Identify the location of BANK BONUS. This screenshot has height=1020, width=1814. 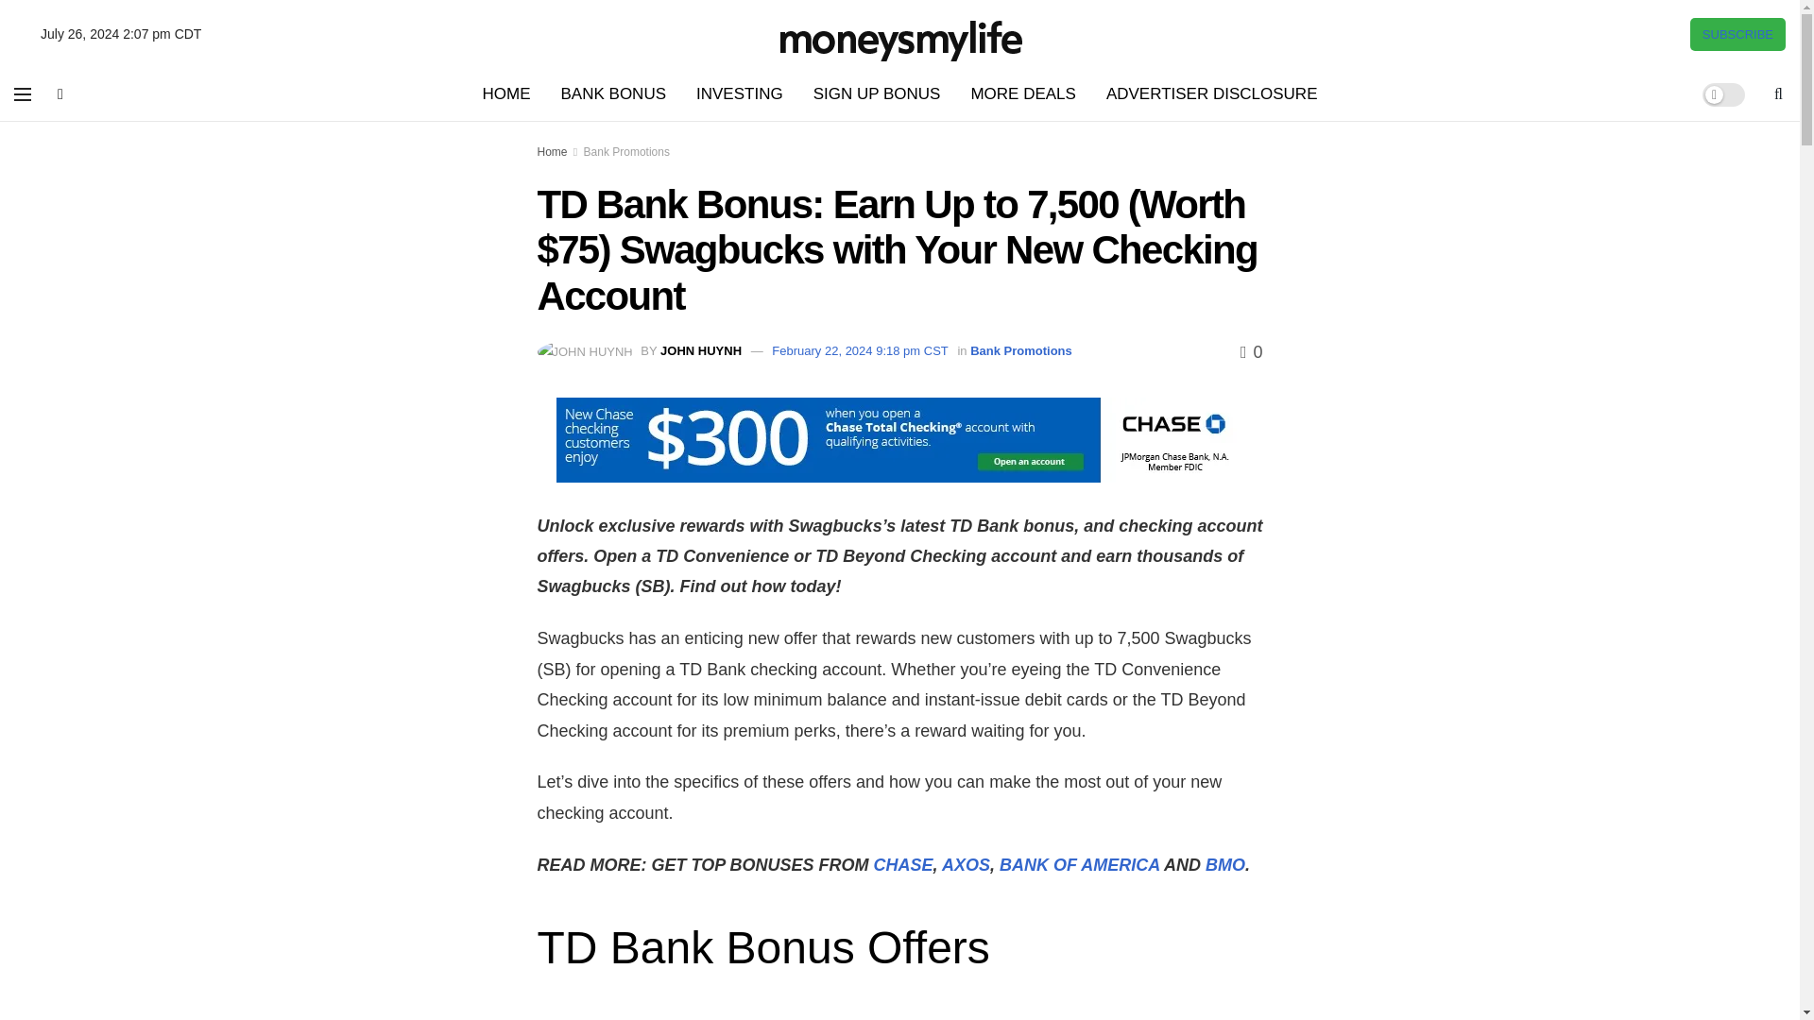
(613, 94).